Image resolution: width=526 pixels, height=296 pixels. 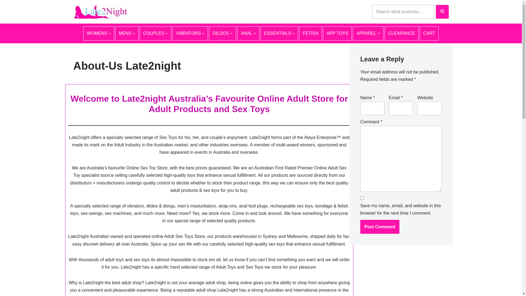 What do you see at coordinates (402, 33) in the screenshot?
I see `CLEARANCE` at bounding box center [402, 33].